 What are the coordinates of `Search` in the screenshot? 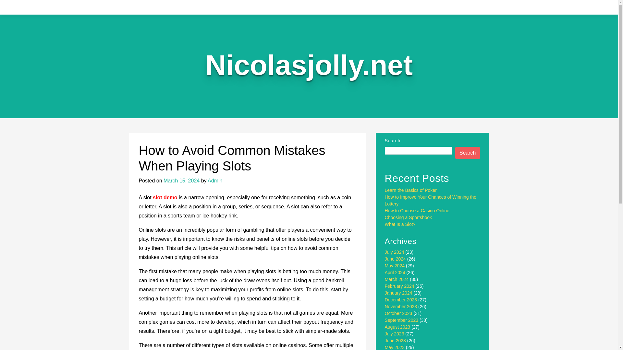 It's located at (468, 153).